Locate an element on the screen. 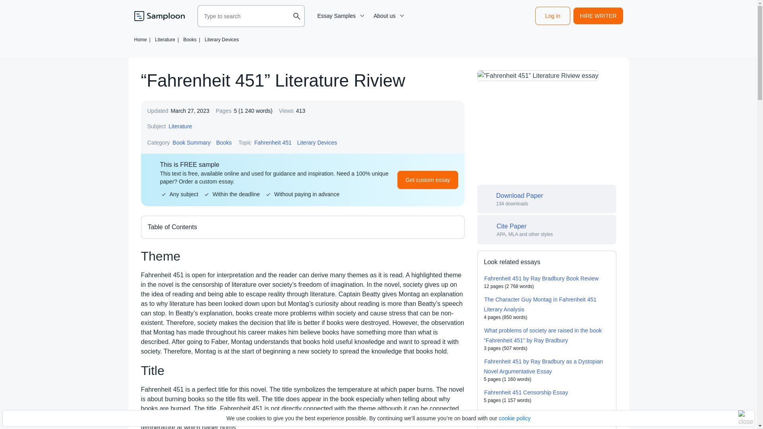 This screenshot has height=429, width=763. Fahrenheit 451 is located at coordinates (273, 142).